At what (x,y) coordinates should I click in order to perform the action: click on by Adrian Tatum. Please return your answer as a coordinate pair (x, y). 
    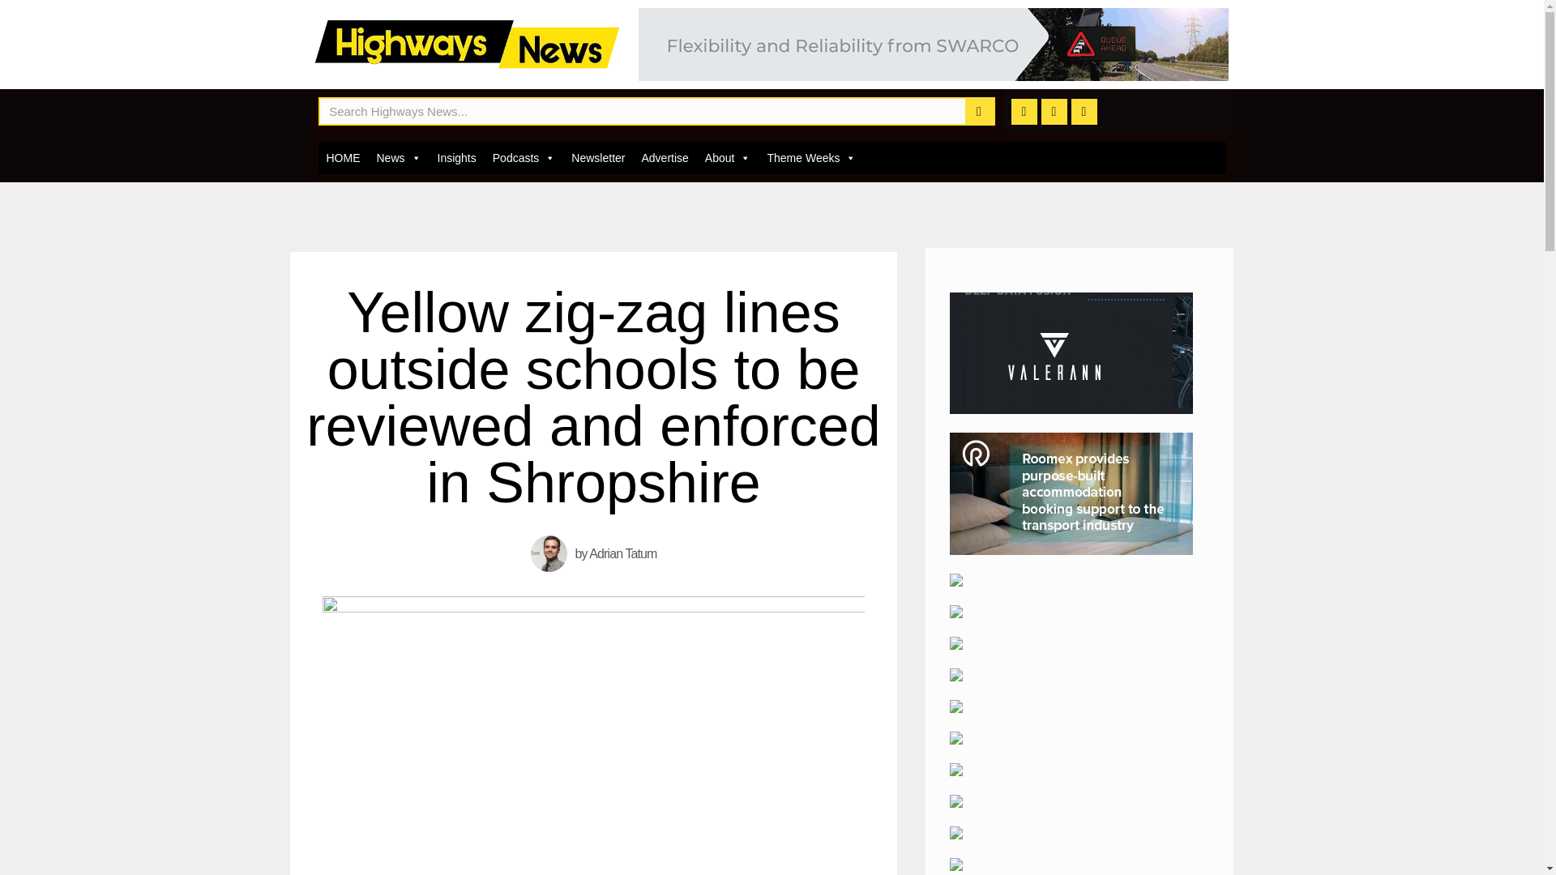
    Looking at the image, I should click on (593, 553).